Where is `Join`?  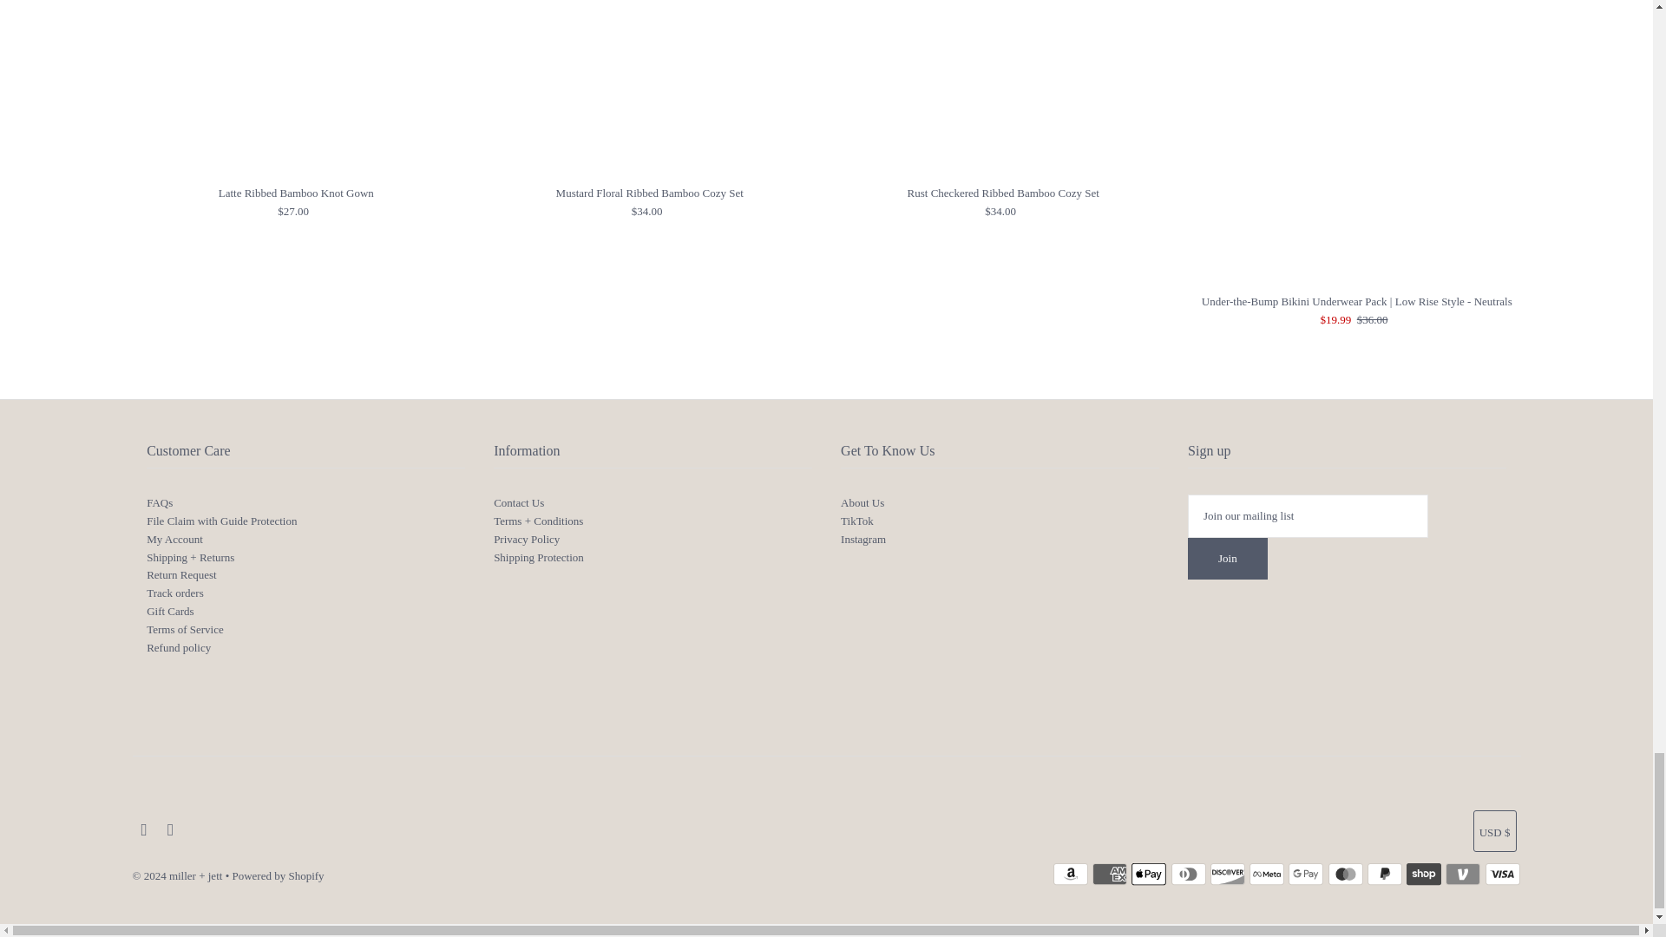 Join is located at coordinates (1227, 559).